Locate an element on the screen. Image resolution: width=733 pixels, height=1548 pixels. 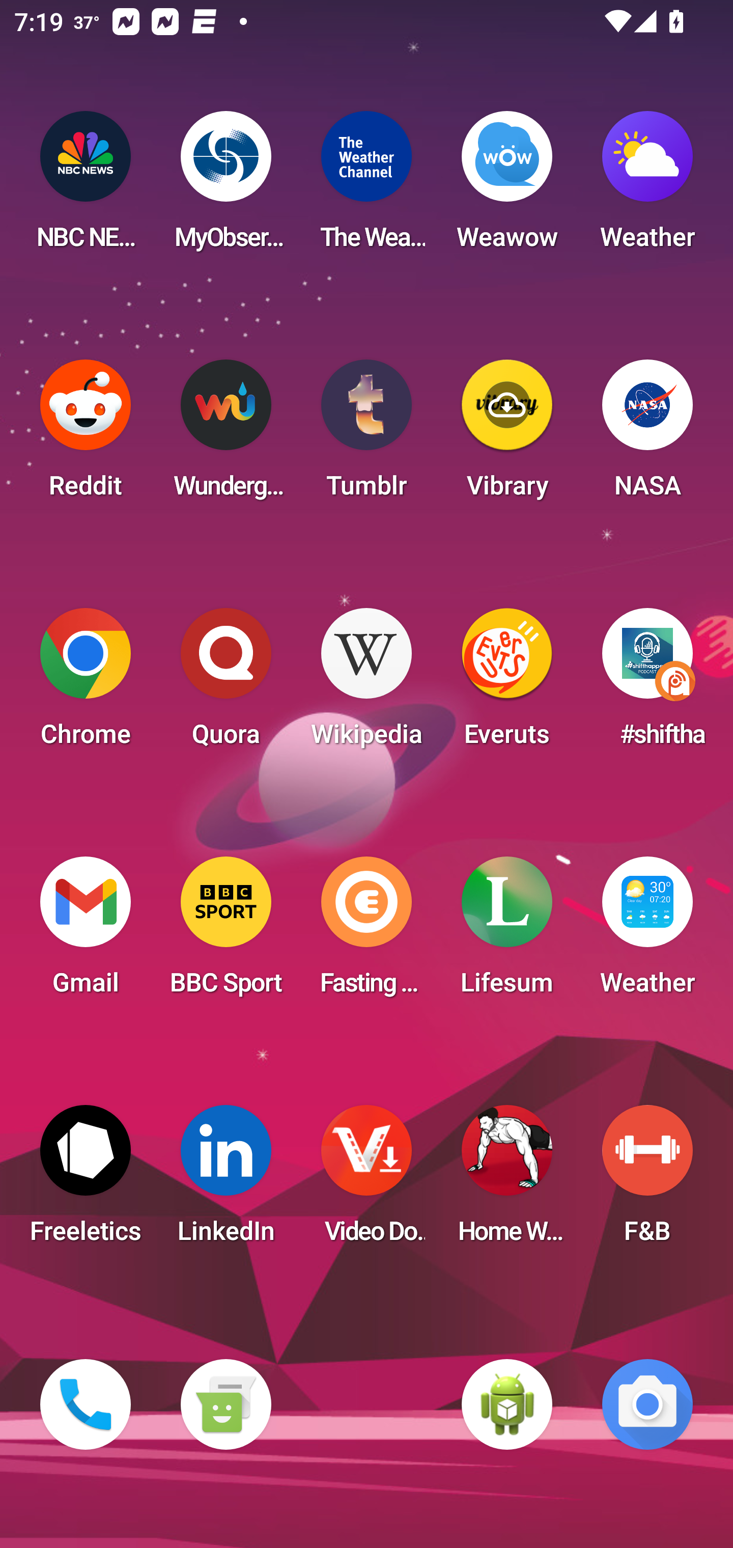
The Weather Channel is located at coordinates (366, 186).